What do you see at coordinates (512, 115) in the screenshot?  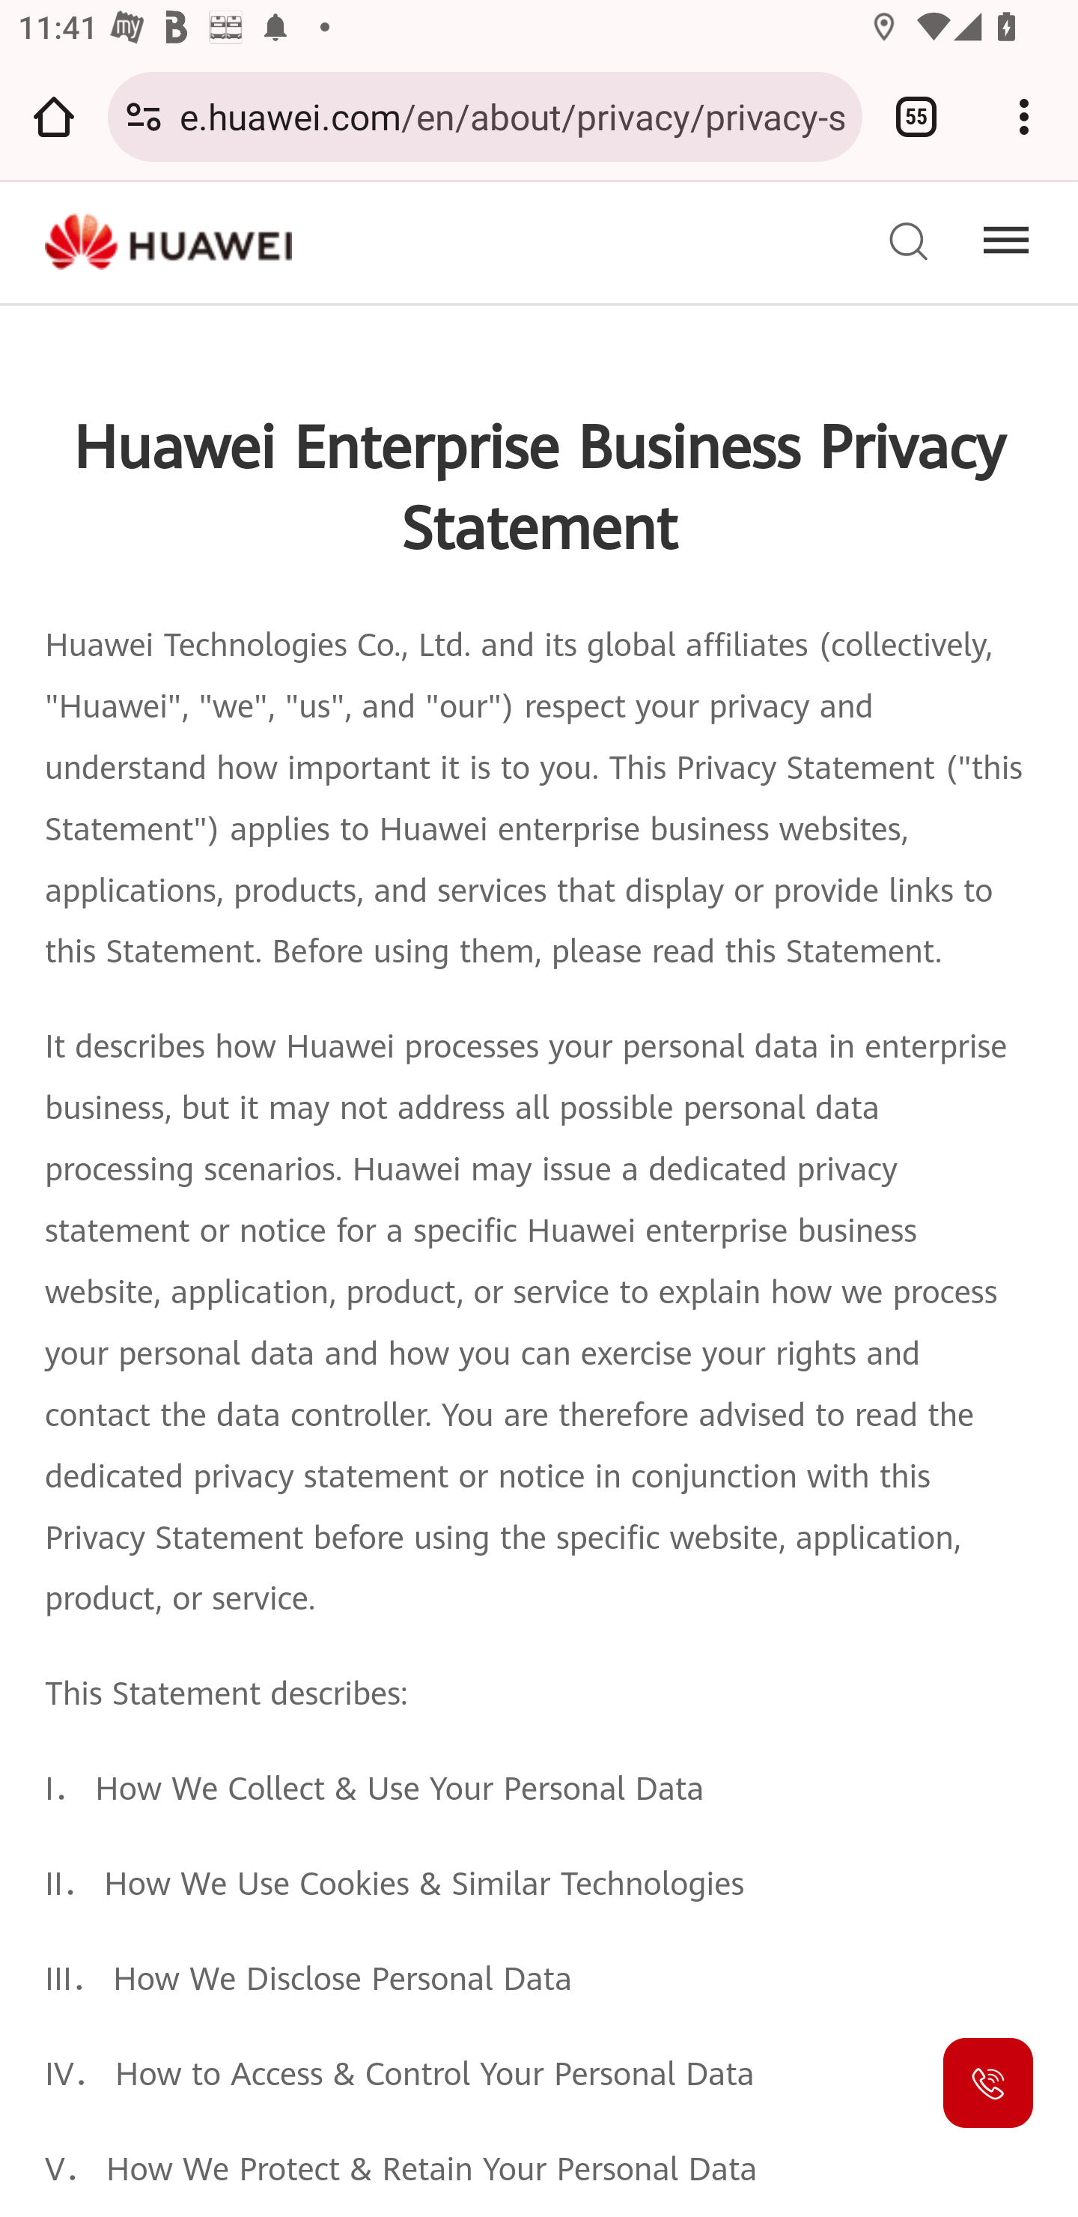 I see `e.huawei.com/en/about/privacy/privacy-statement` at bounding box center [512, 115].